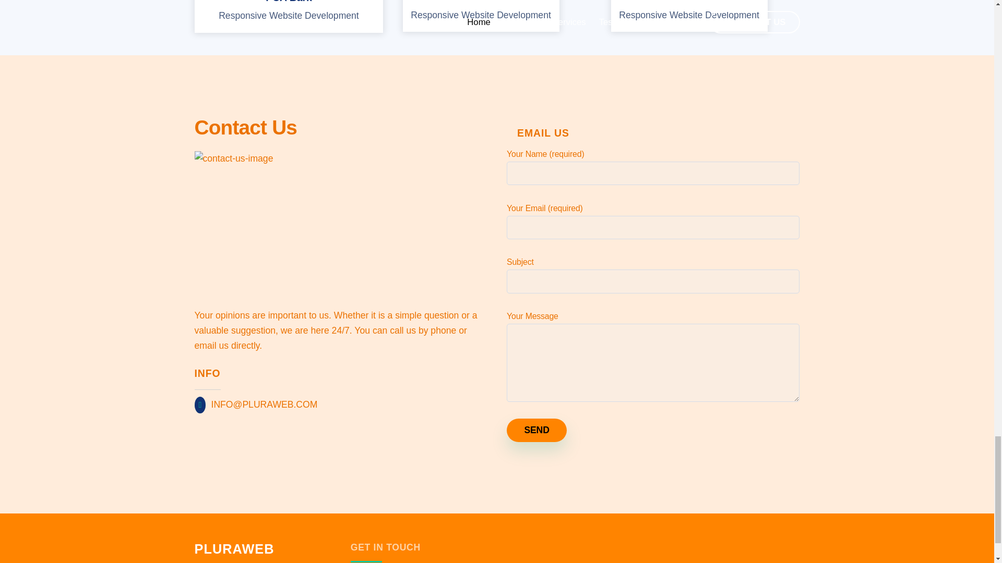 The width and height of the screenshot is (1002, 563). I want to click on PCA Pet Services, so click(689, 1).